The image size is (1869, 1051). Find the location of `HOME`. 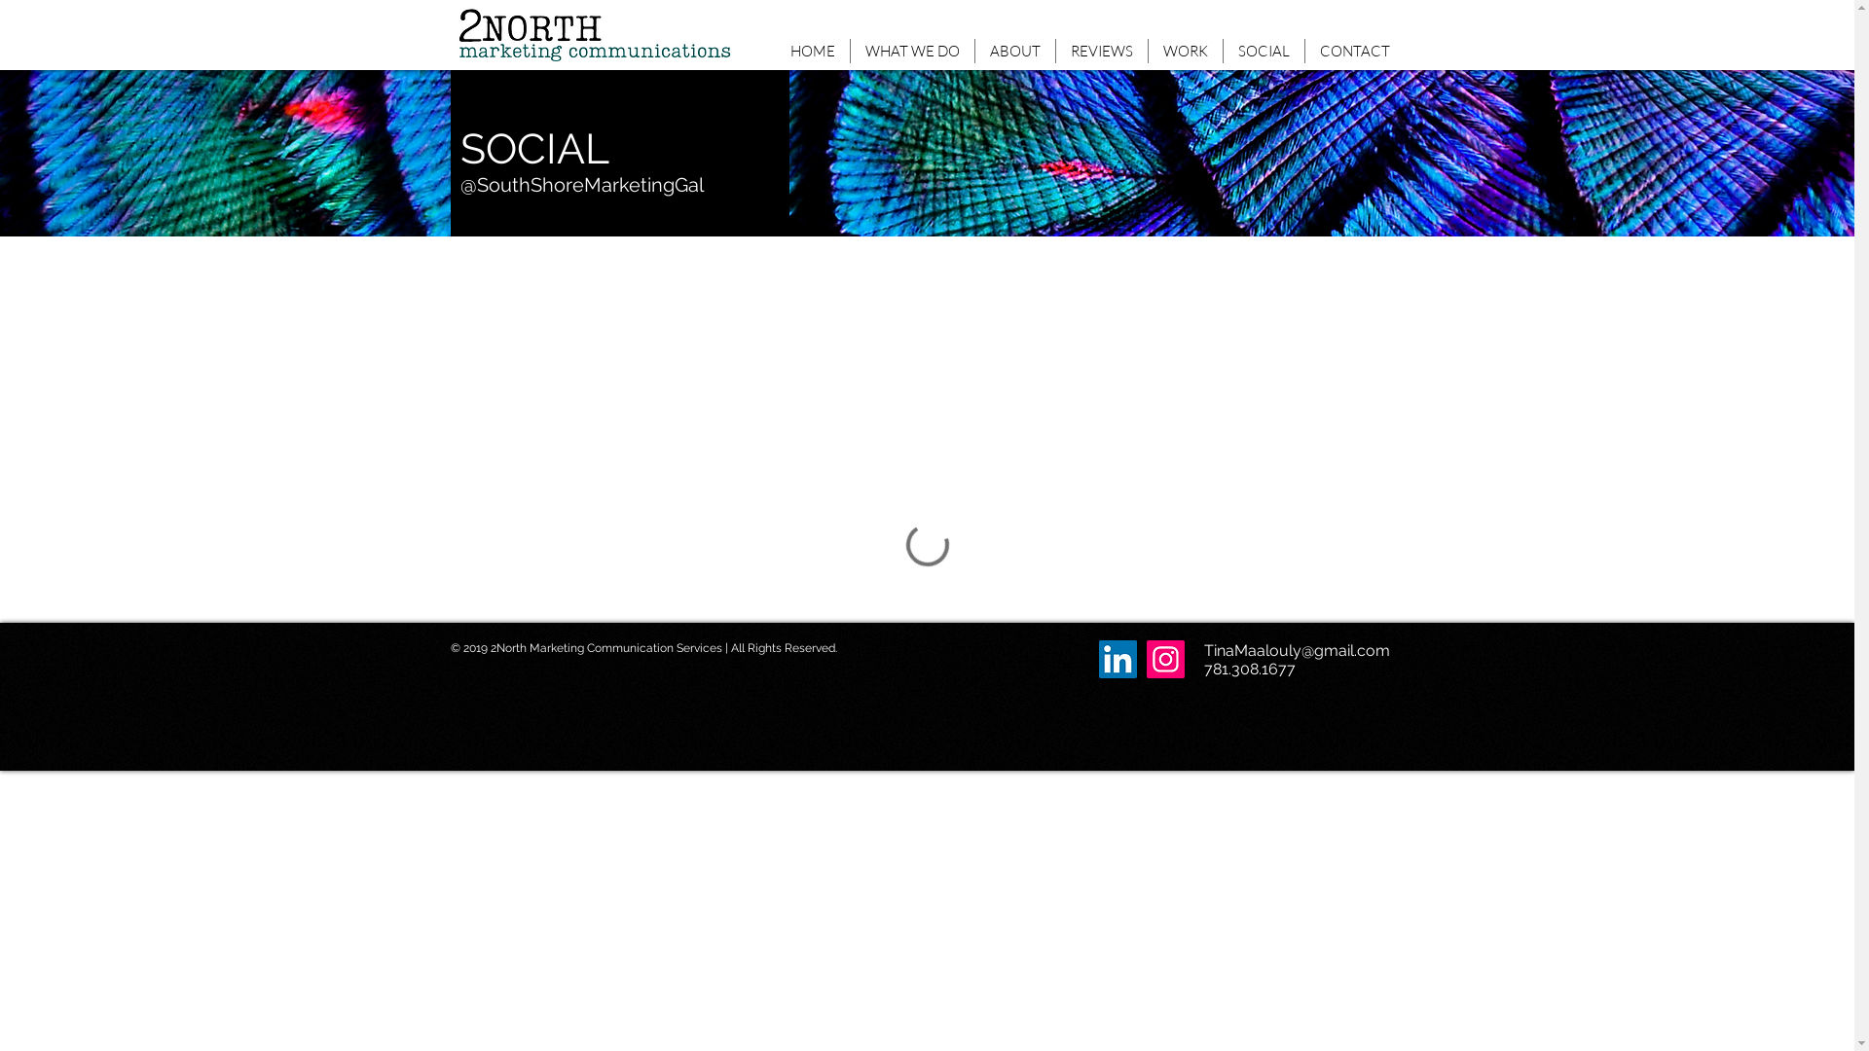

HOME is located at coordinates (812, 51).